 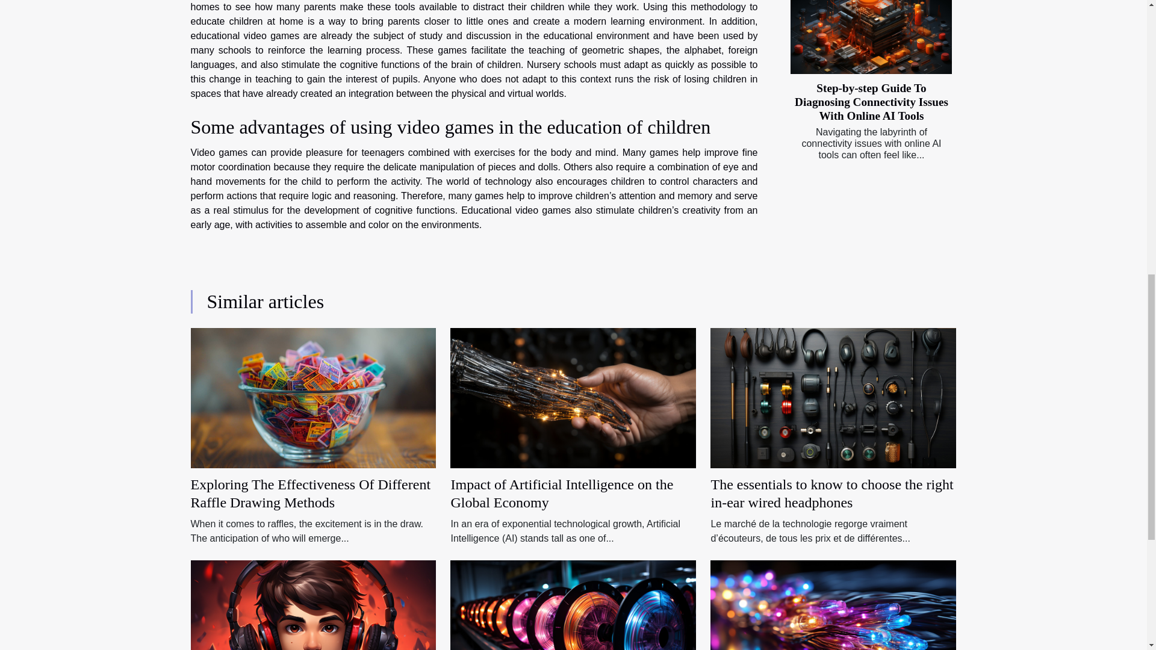 I want to click on Impact of Artificial Intelligence on the Global Economy, so click(x=573, y=397).